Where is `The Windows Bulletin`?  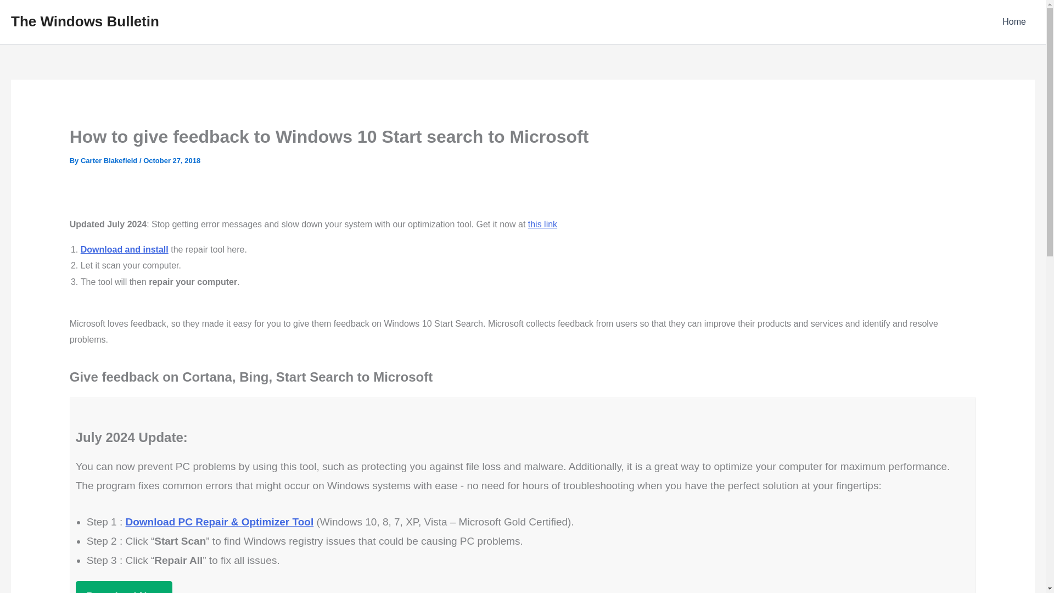 The Windows Bulletin is located at coordinates (85, 21).